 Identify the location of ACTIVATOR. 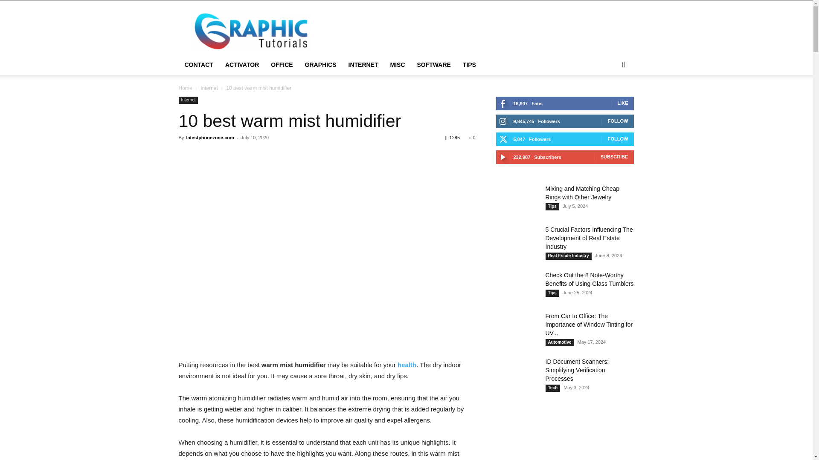
(242, 65).